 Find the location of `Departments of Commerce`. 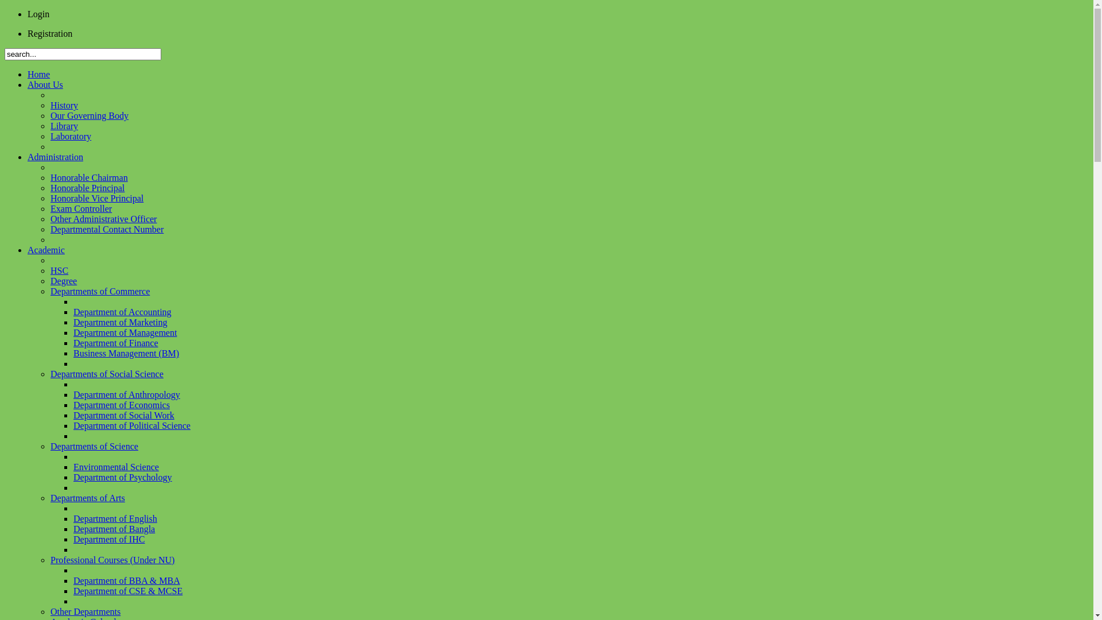

Departments of Commerce is located at coordinates (100, 292).